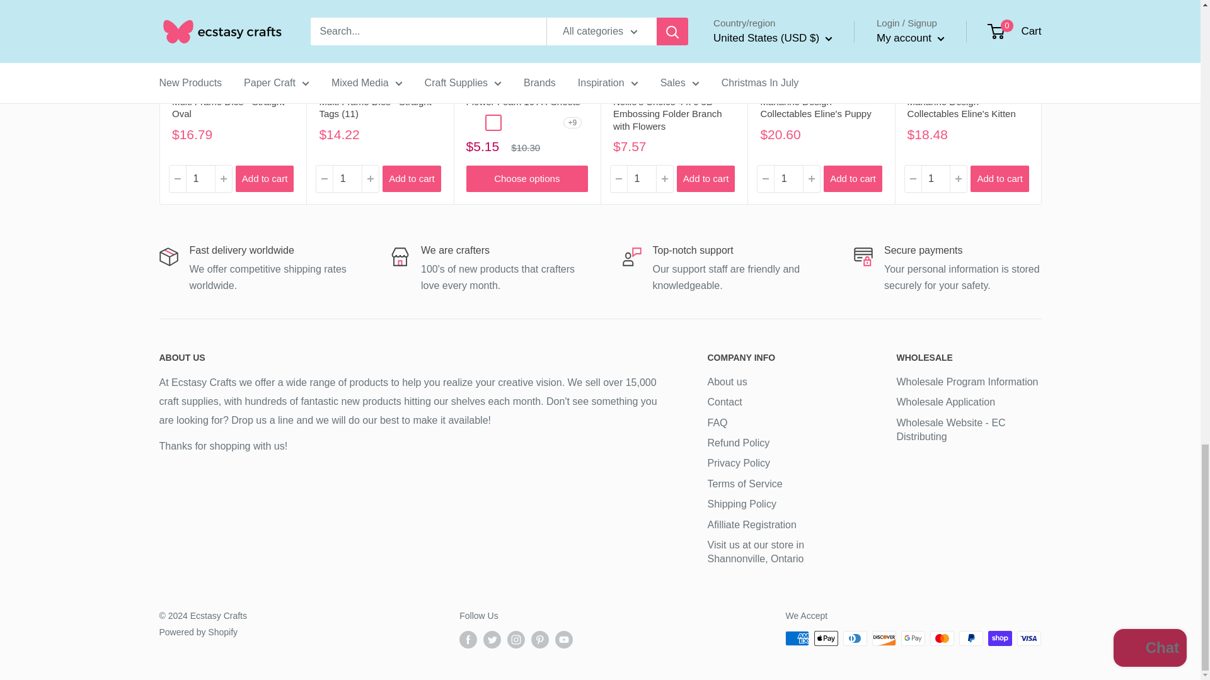 The image size is (1210, 680). What do you see at coordinates (200, 179) in the screenshot?
I see `1` at bounding box center [200, 179].